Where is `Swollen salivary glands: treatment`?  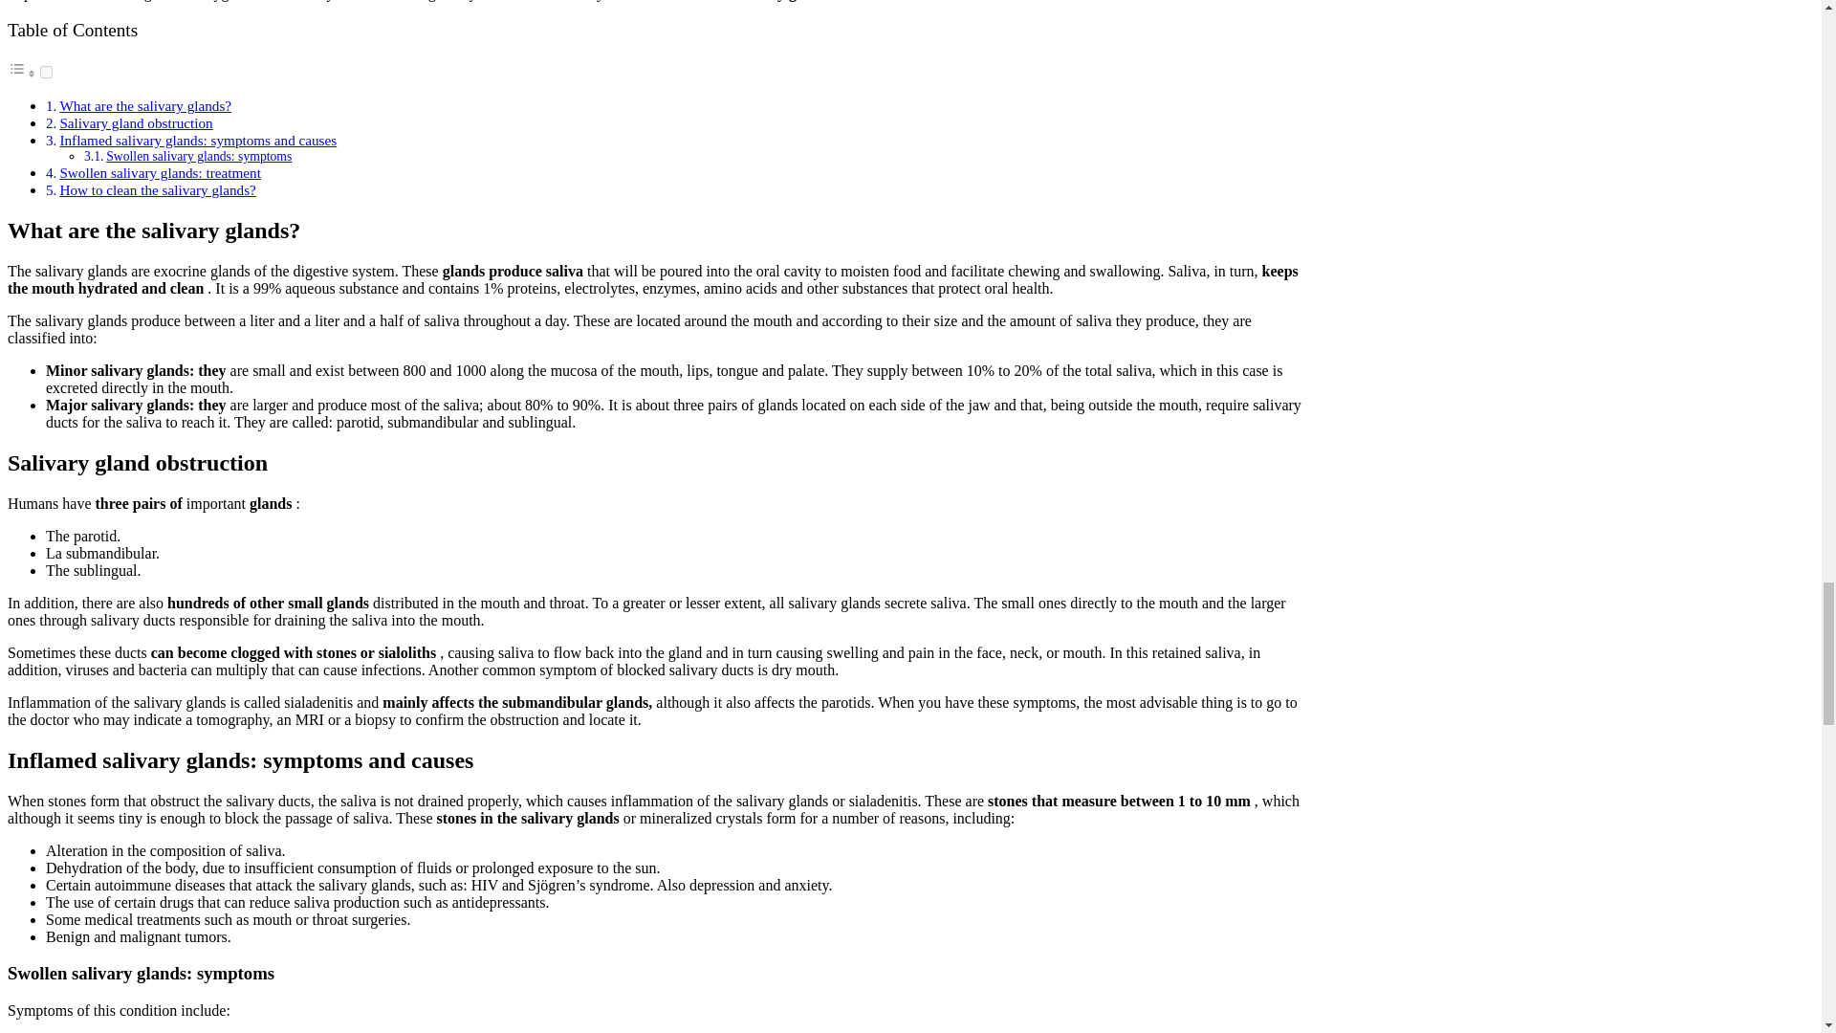
Swollen salivary glands: treatment is located at coordinates (159, 172).